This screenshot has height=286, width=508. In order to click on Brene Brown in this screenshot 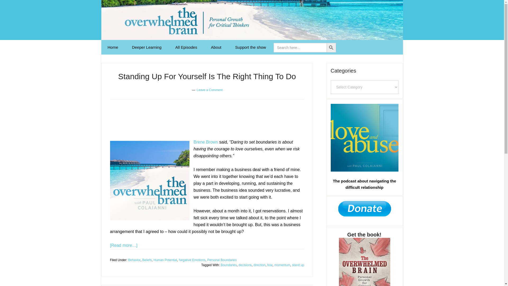, I will do `click(206, 142)`.